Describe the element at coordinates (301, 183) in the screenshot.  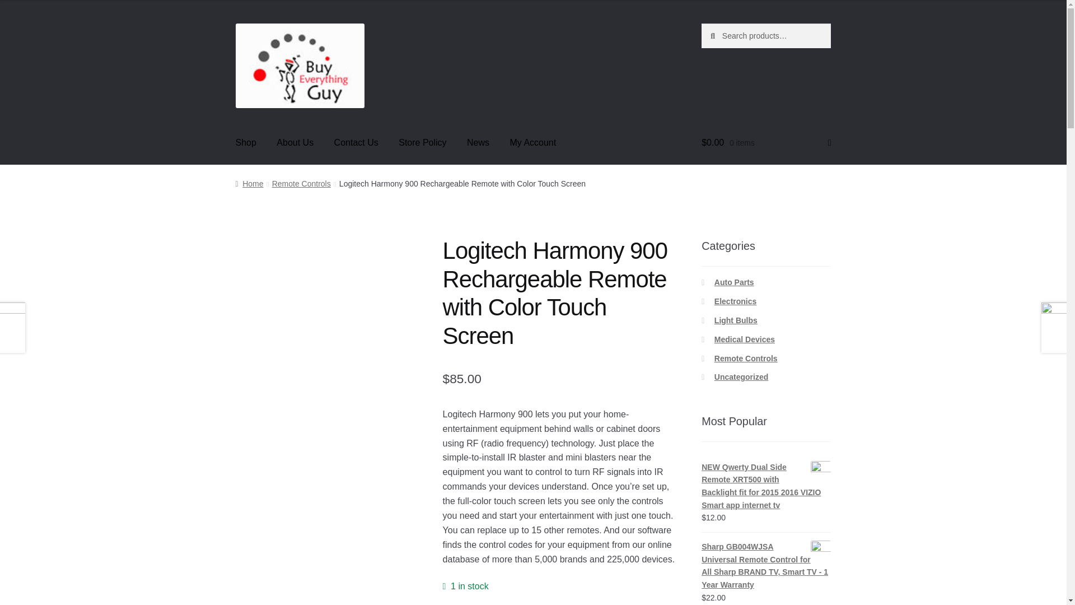
I see `Remote Controls` at that location.